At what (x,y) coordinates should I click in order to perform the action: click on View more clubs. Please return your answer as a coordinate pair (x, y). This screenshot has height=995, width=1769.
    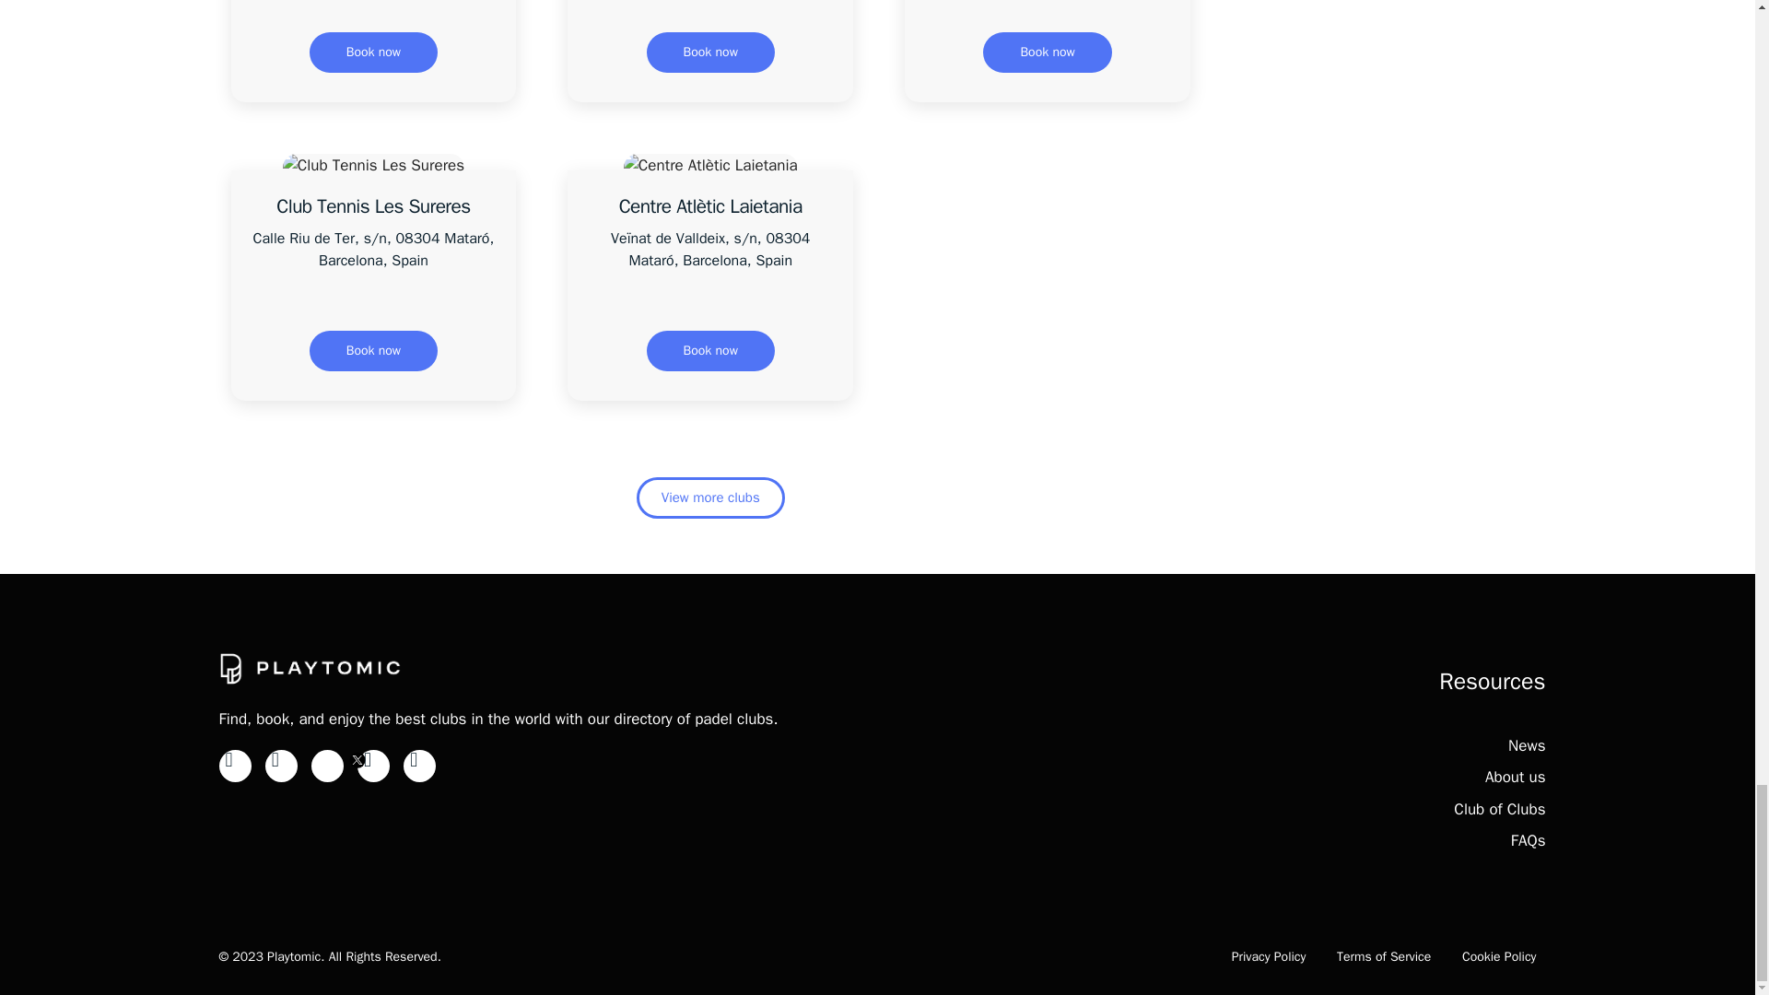
    Looking at the image, I should click on (711, 497).